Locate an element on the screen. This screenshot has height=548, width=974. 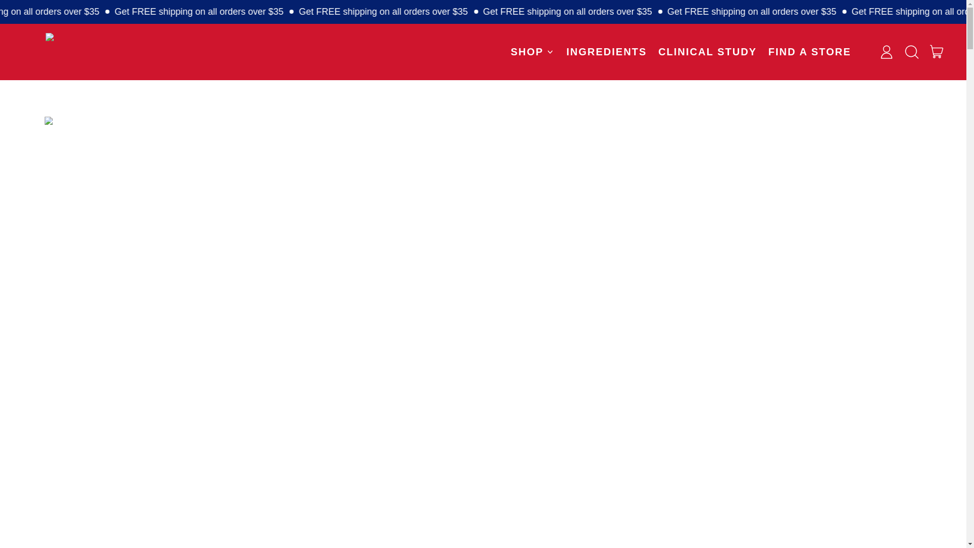
INGREDIENTS is located at coordinates (533, 52).